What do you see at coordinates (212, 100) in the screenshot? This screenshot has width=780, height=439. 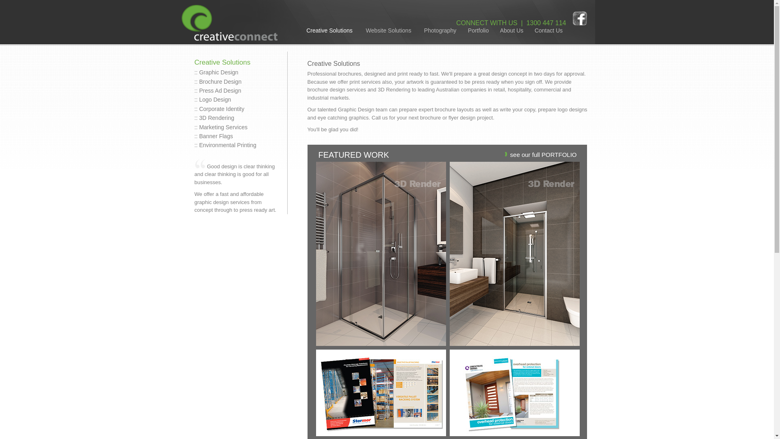 I see `:: Logo Design` at bounding box center [212, 100].